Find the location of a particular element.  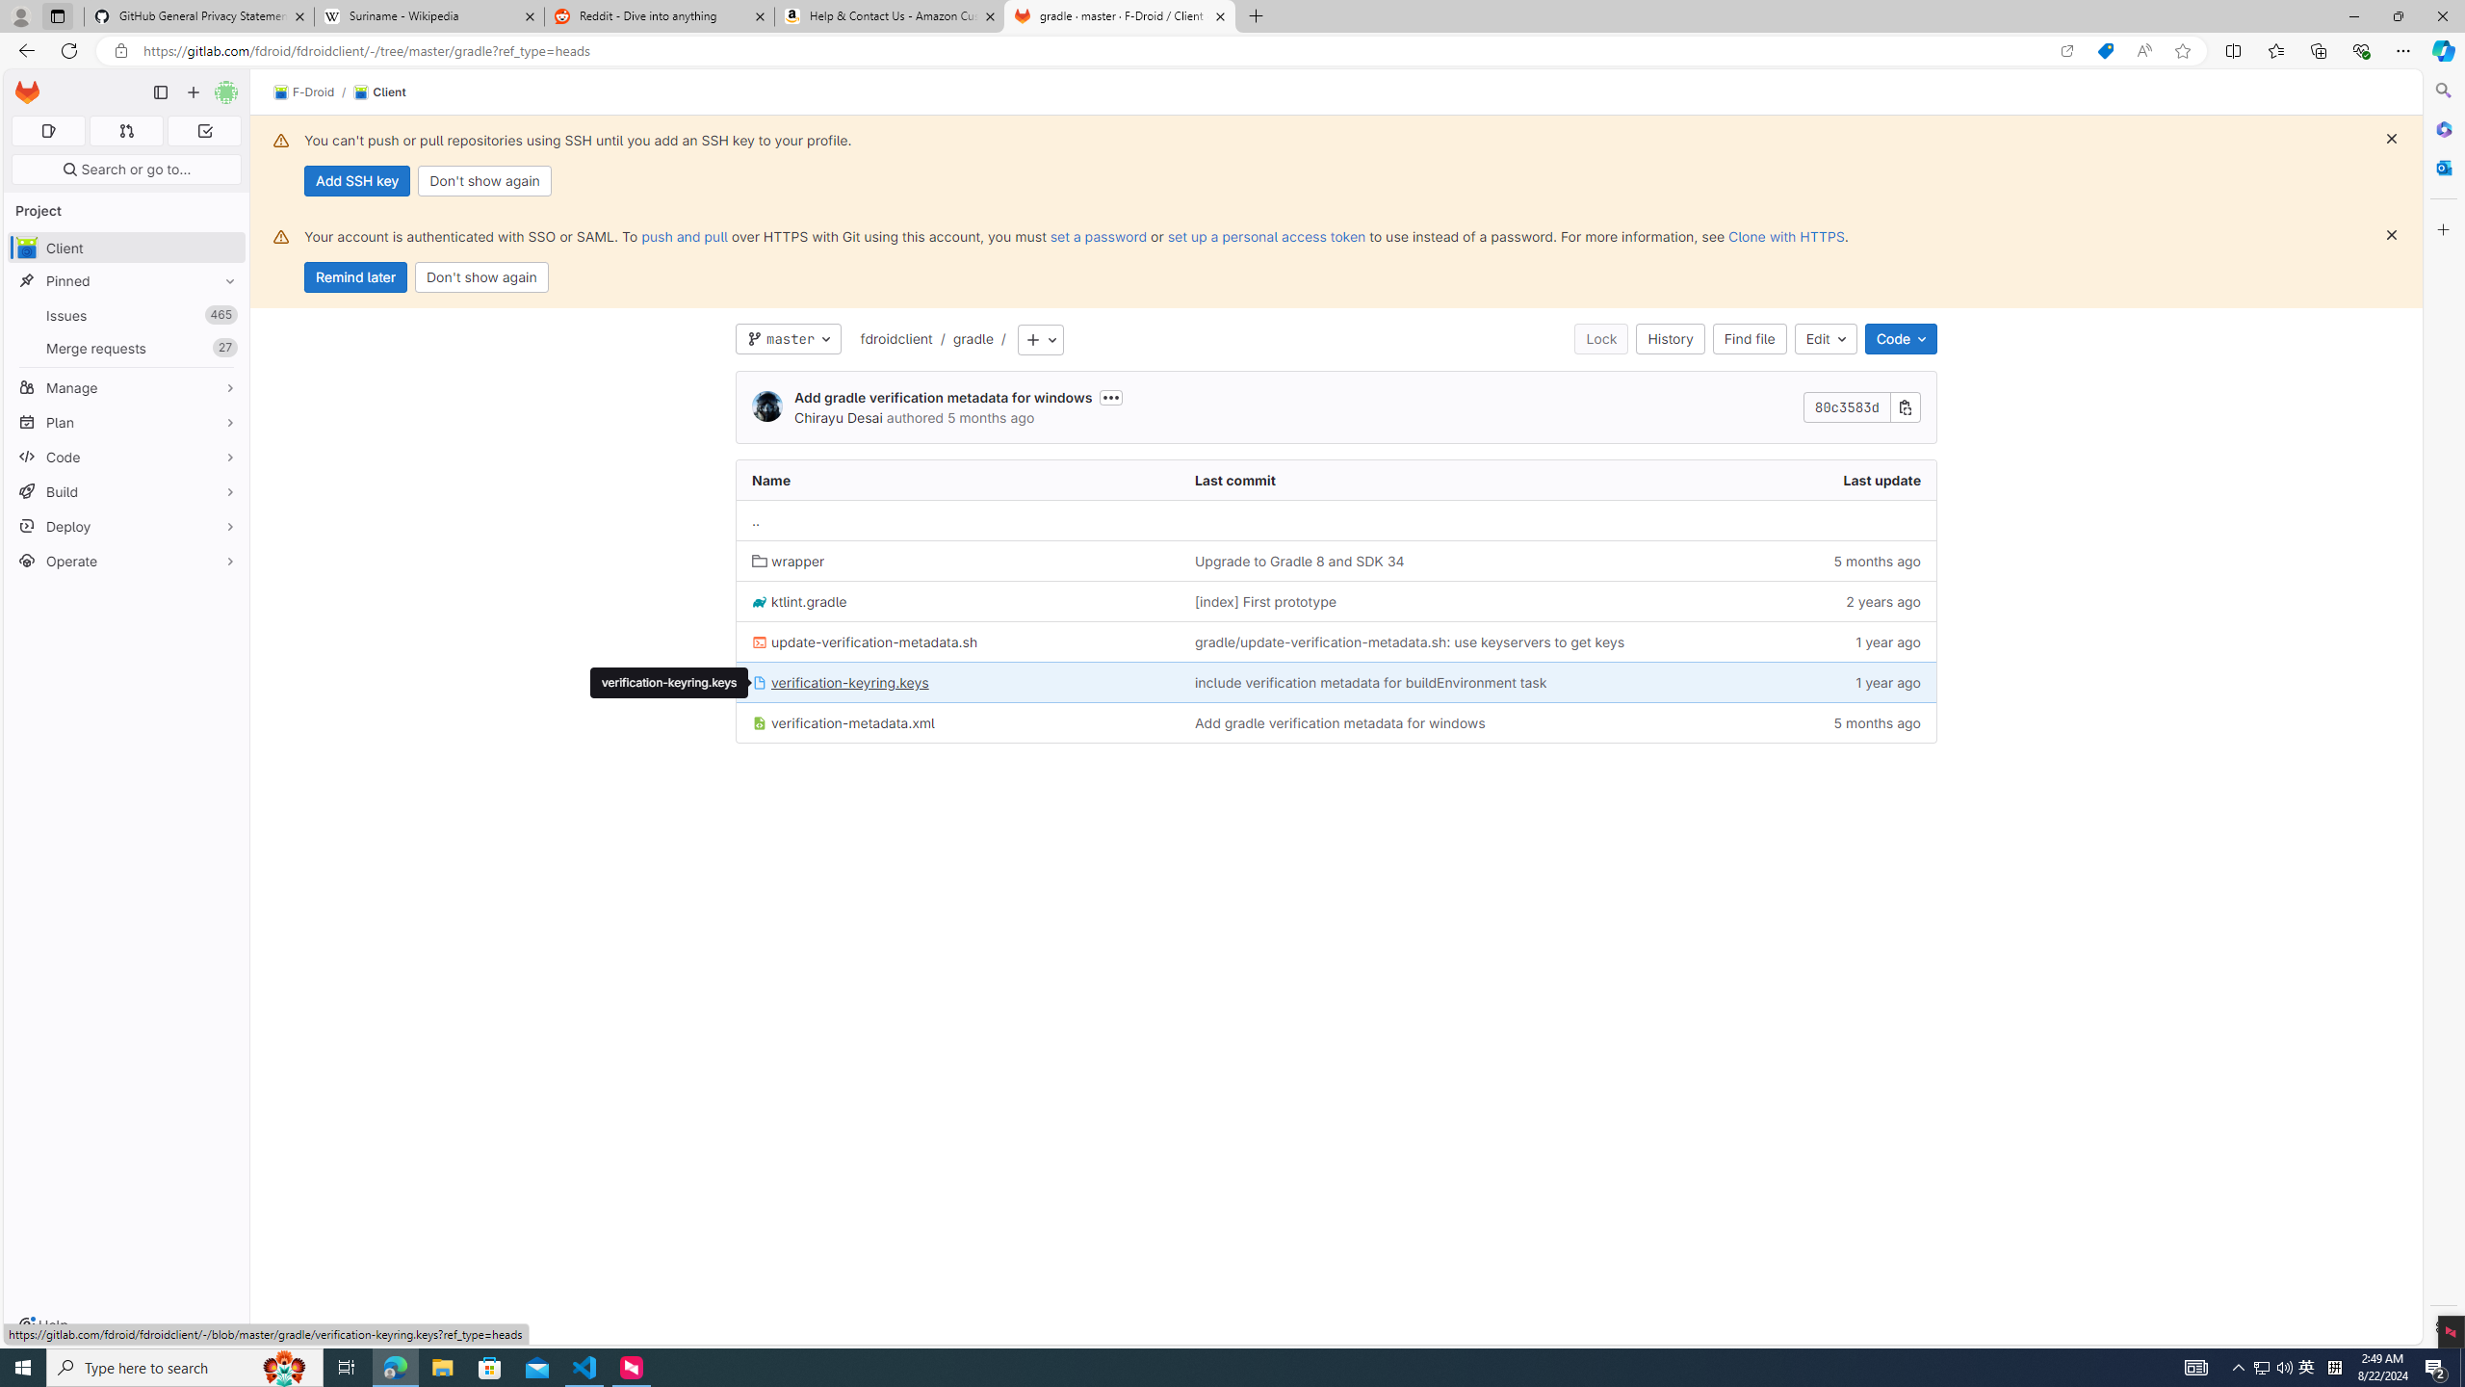

1 year ago is located at coordinates (1824, 682).